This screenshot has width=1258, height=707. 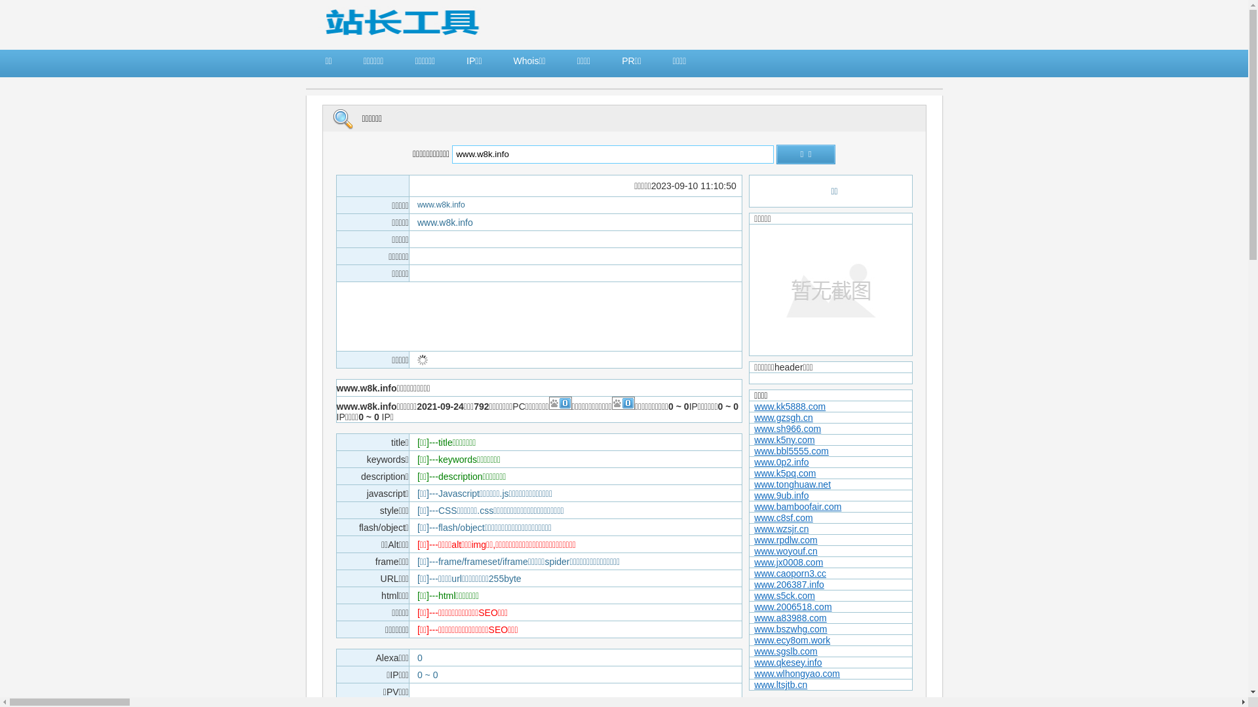 What do you see at coordinates (793, 484) in the screenshot?
I see `www.tonghuaw.net` at bounding box center [793, 484].